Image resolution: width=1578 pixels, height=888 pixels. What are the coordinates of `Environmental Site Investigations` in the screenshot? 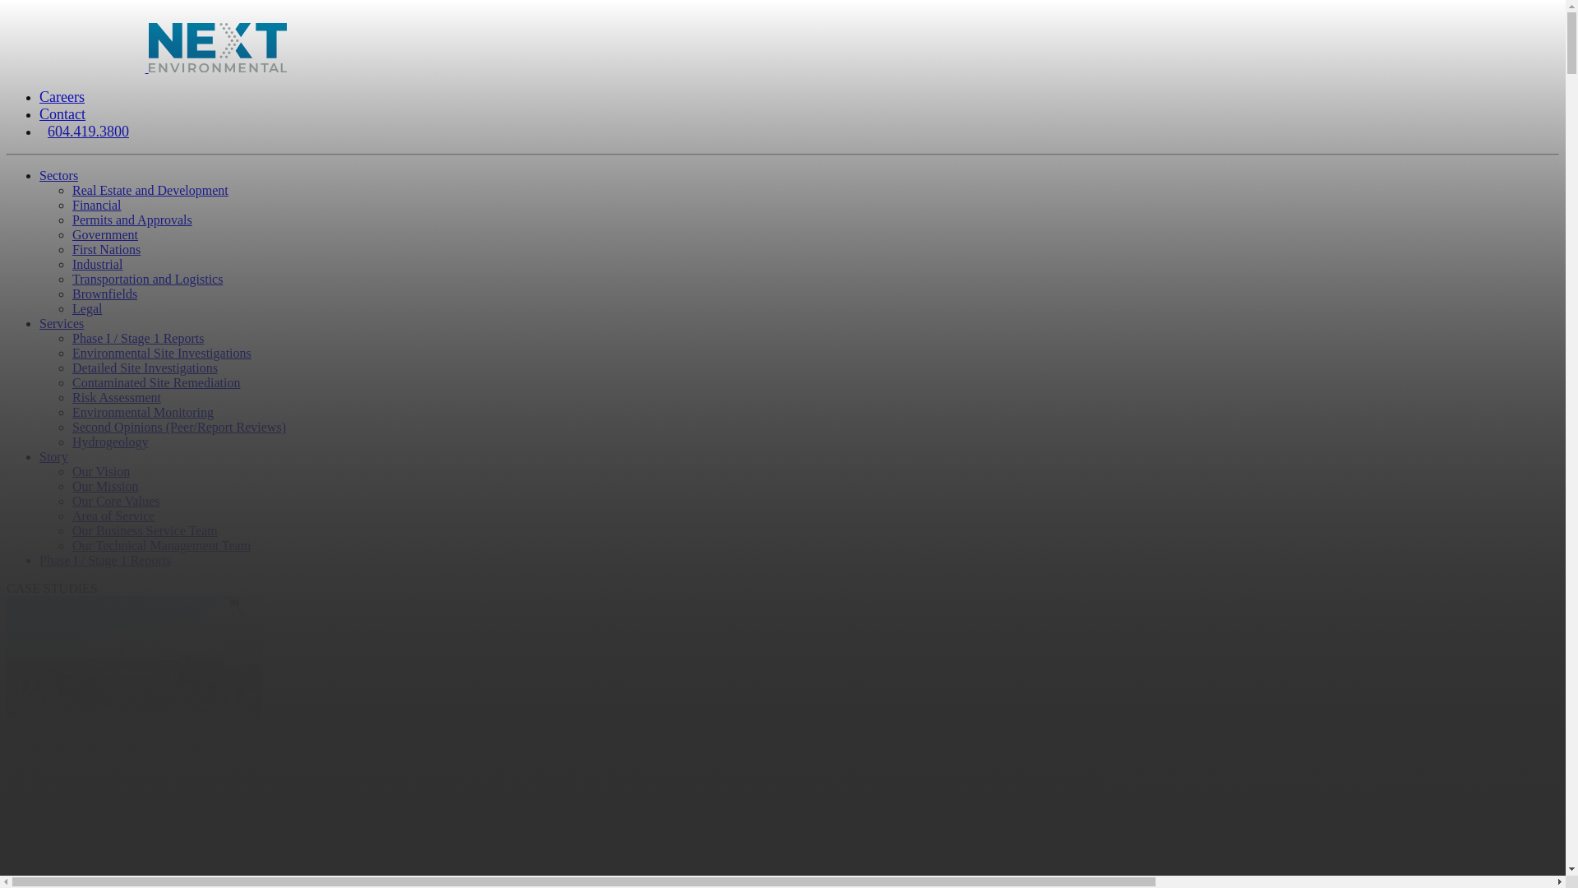 It's located at (162, 354).